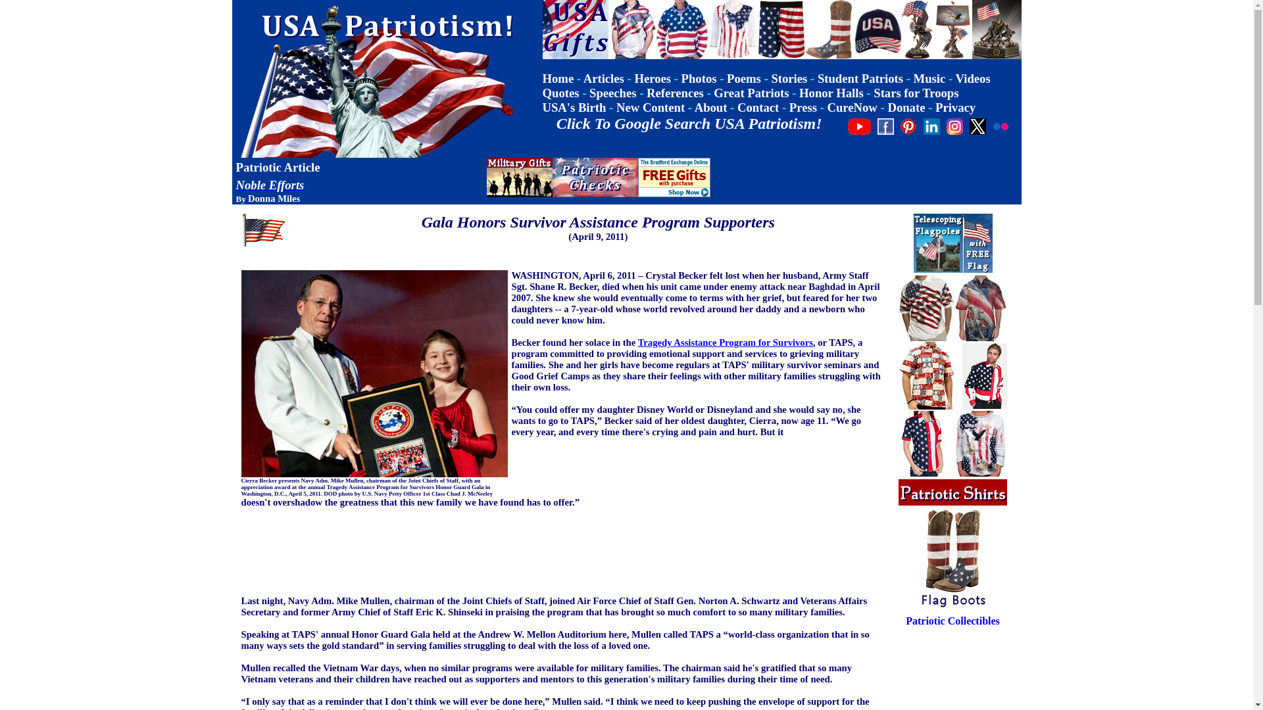 The width and height of the screenshot is (1263, 710). What do you see at coordinates (675, 93) in the screenshot?
I see `References` at bounding box center [675, 93].